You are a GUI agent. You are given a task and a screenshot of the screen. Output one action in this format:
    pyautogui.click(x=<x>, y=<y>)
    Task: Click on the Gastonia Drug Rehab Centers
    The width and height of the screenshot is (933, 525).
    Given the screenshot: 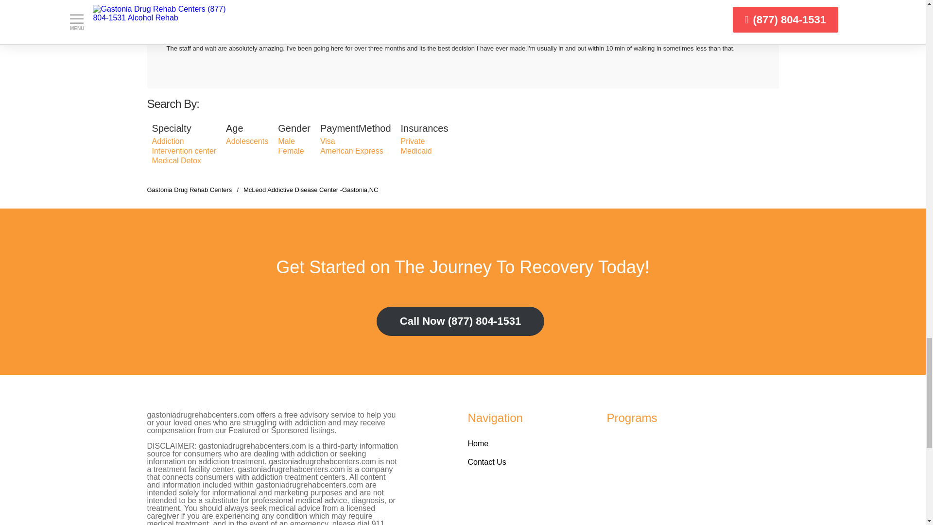 What is the action you would take?
    pyautogui.click(x=189, y=190)
    